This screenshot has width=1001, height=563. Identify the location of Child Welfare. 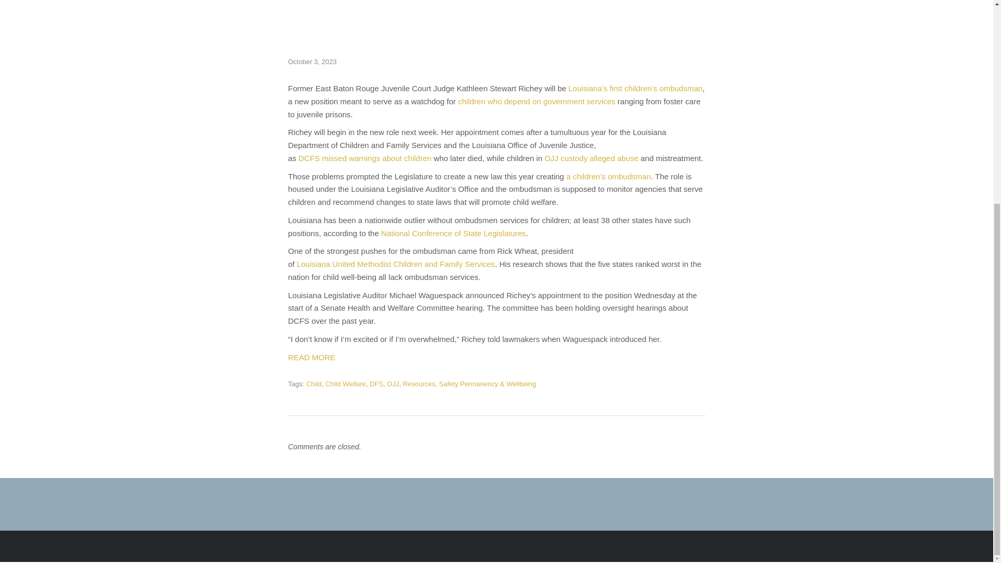
(346, 384).